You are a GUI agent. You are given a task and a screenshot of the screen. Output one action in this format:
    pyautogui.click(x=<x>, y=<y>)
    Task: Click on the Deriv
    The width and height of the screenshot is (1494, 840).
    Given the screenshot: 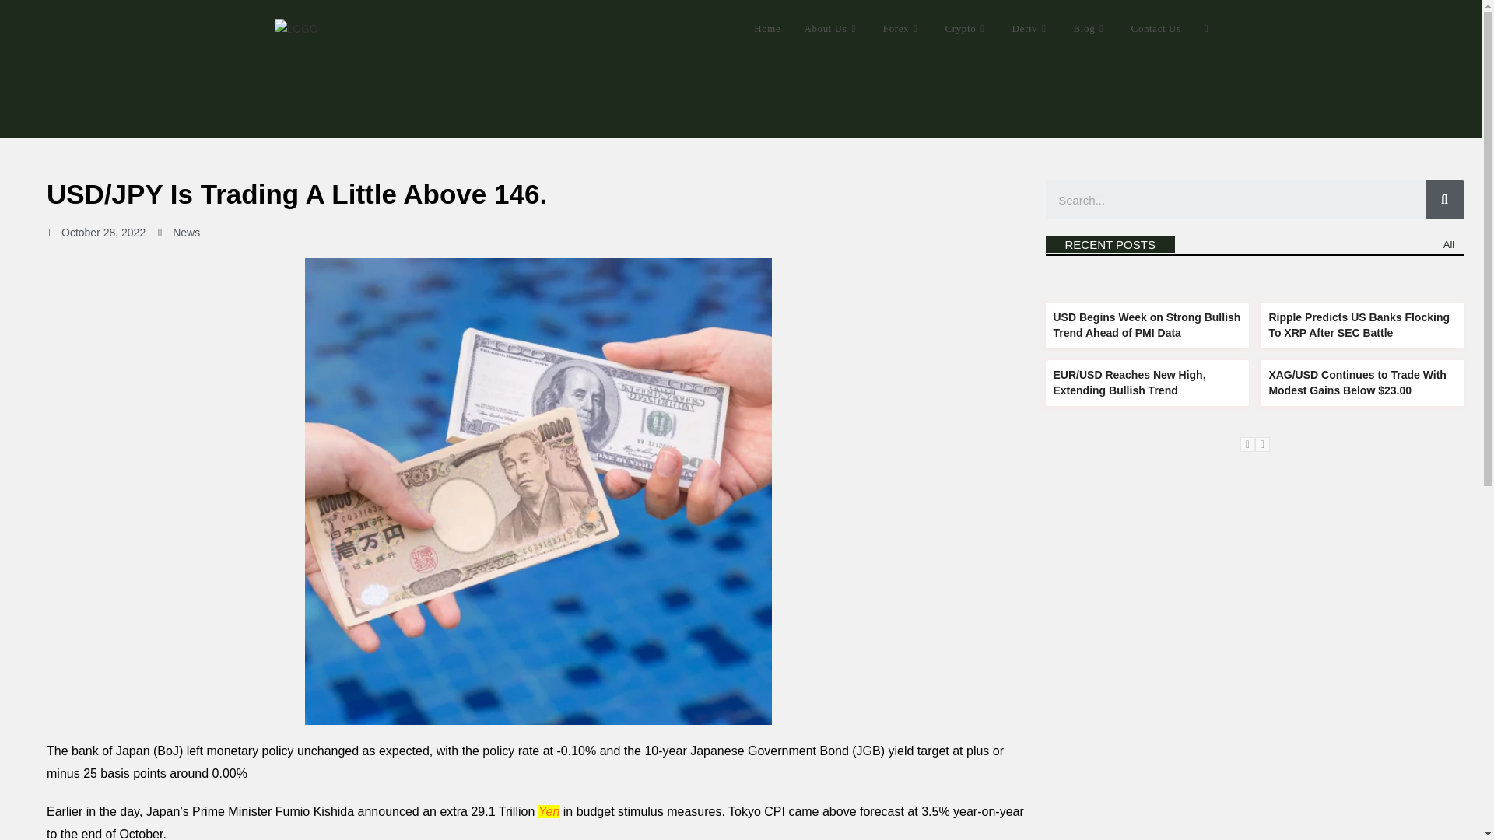 What is the action you would take?
    pyautogui.click(x=1032, y=29)
    